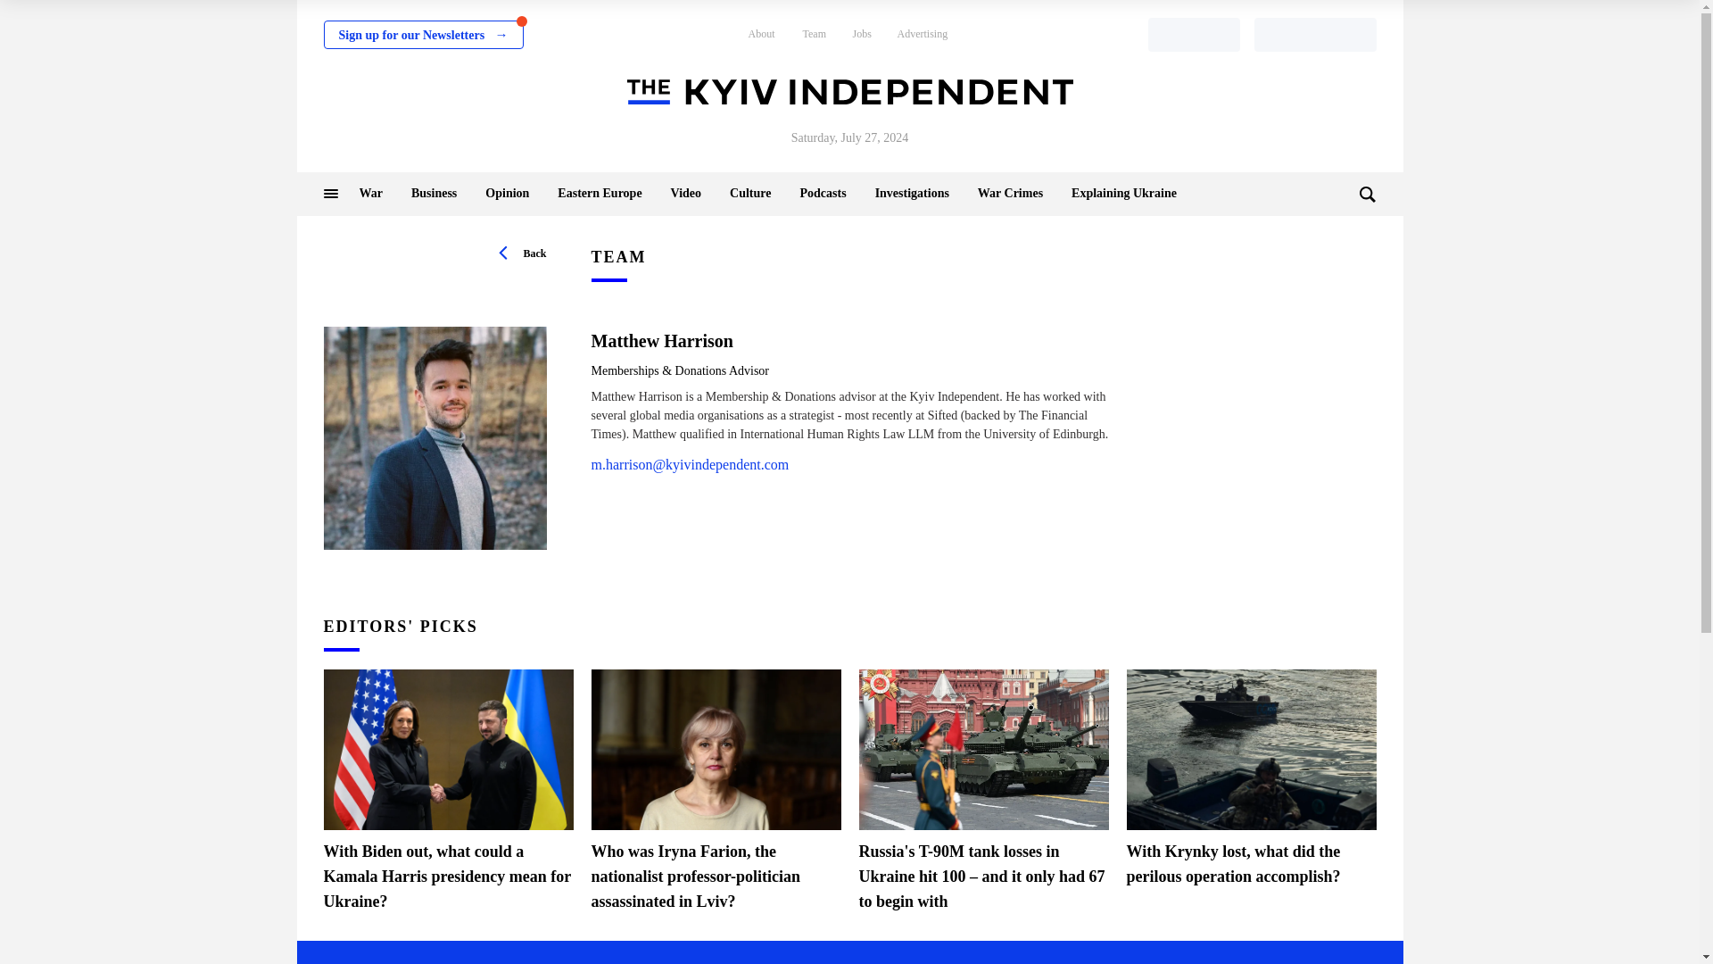 The width and height of the screenshot is (1713, 964). What do you see at coordinates (685, 193) in the screenshot?
I see `Video` at bounding box center [685, 193].